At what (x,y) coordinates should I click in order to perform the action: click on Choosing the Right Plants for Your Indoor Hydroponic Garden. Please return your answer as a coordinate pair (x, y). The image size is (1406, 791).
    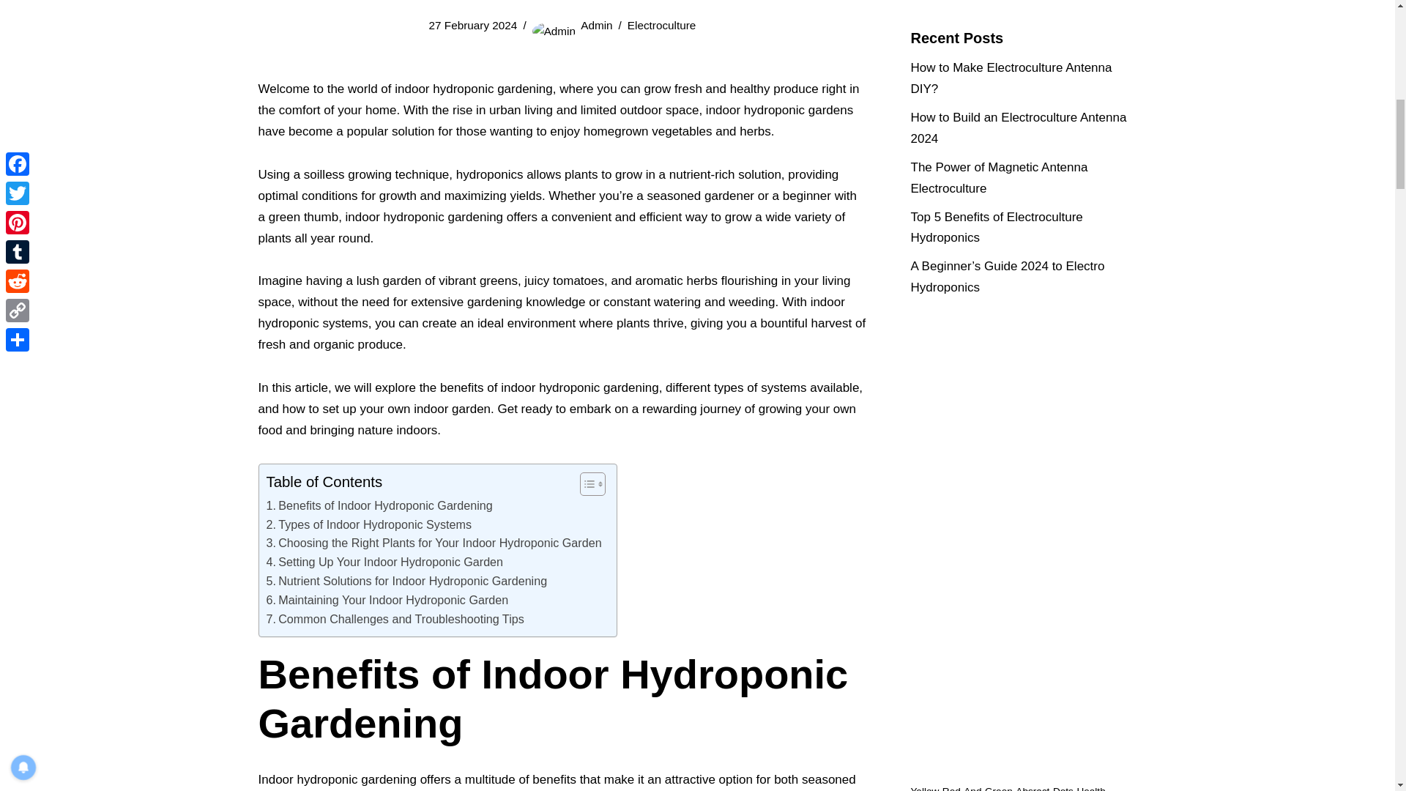
    Looking at the image, I should click on (434, 543).